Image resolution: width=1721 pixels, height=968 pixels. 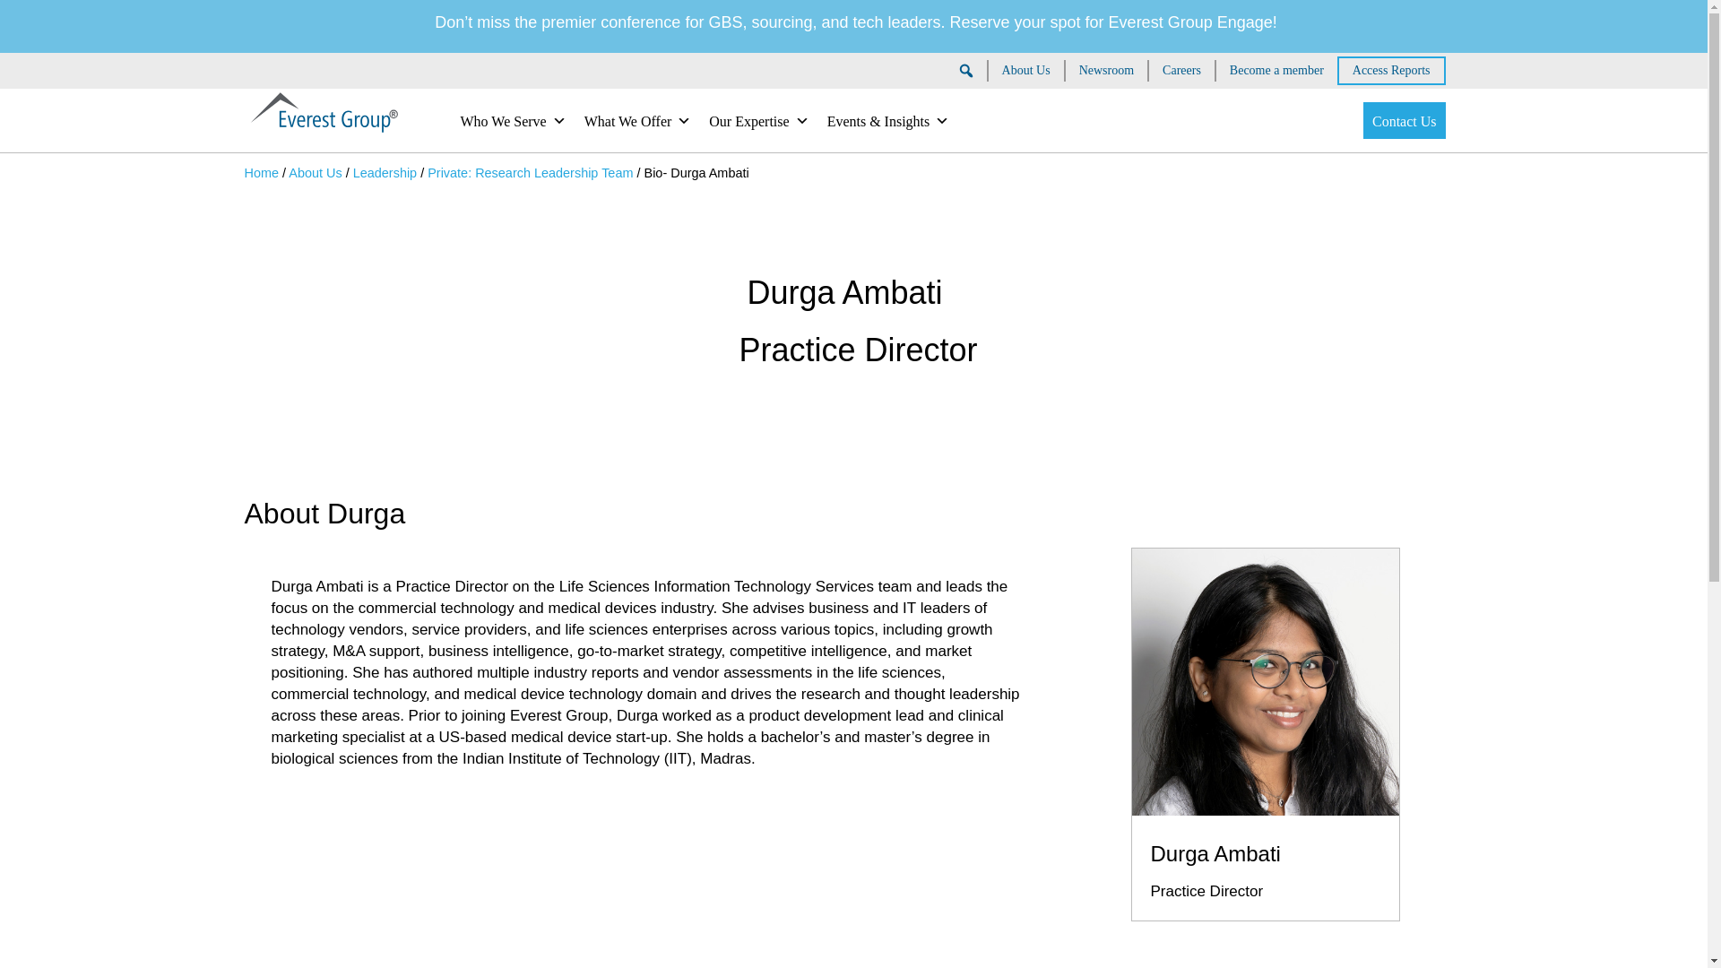 What do you see at coordinates (1106, 70) in the screenshot?
I see `Newsroom` at bounding box center [1106, 70].